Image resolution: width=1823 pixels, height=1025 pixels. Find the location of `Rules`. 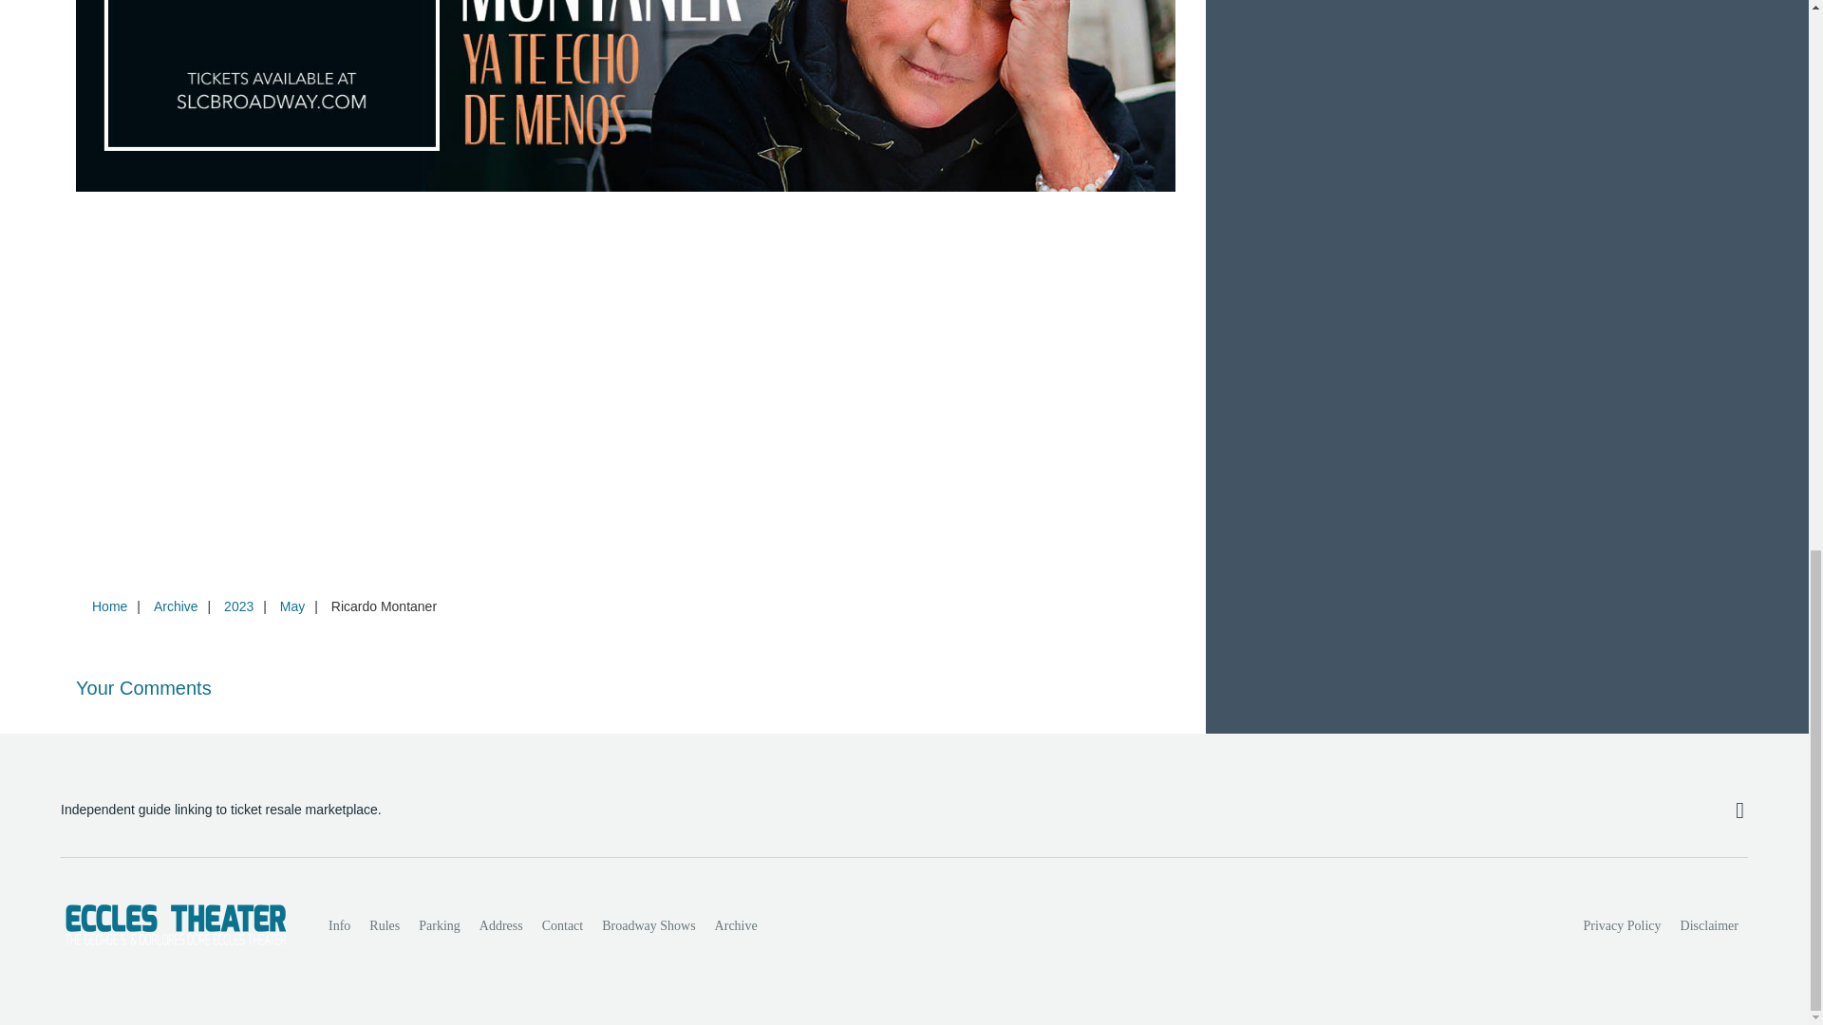

Rules is located at coordinates (384, 925).